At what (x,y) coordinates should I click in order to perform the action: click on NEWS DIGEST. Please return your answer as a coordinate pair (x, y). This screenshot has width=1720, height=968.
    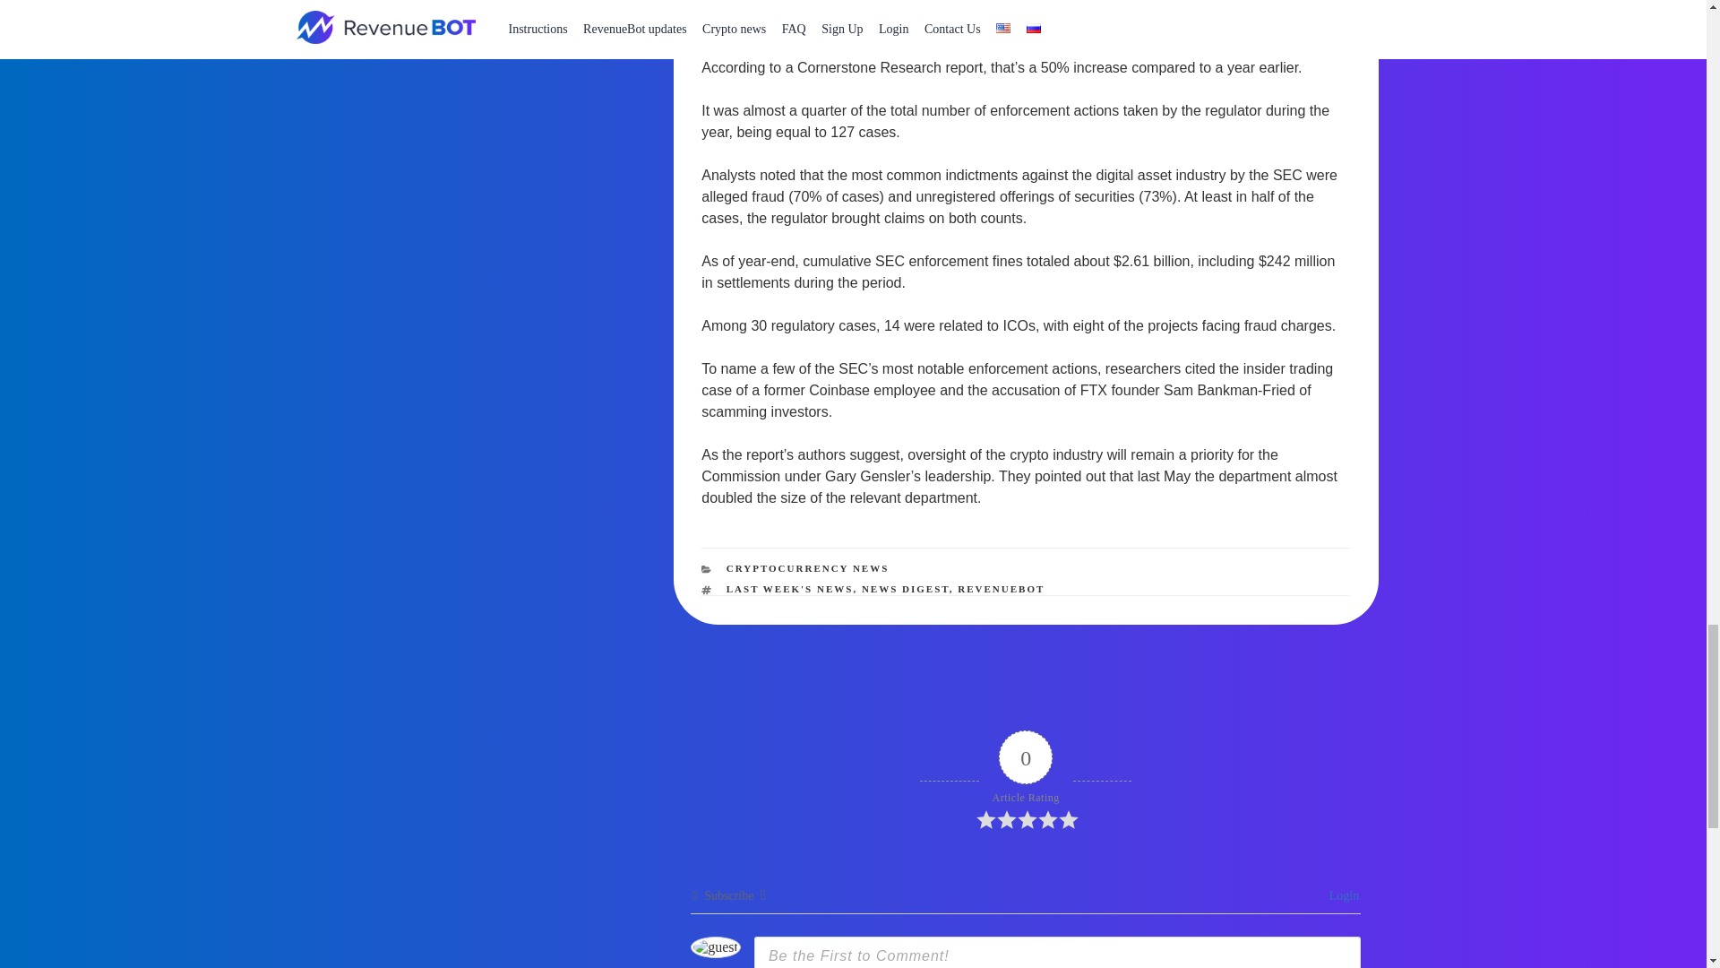
    Looking at the image, I should click on (905, 589).